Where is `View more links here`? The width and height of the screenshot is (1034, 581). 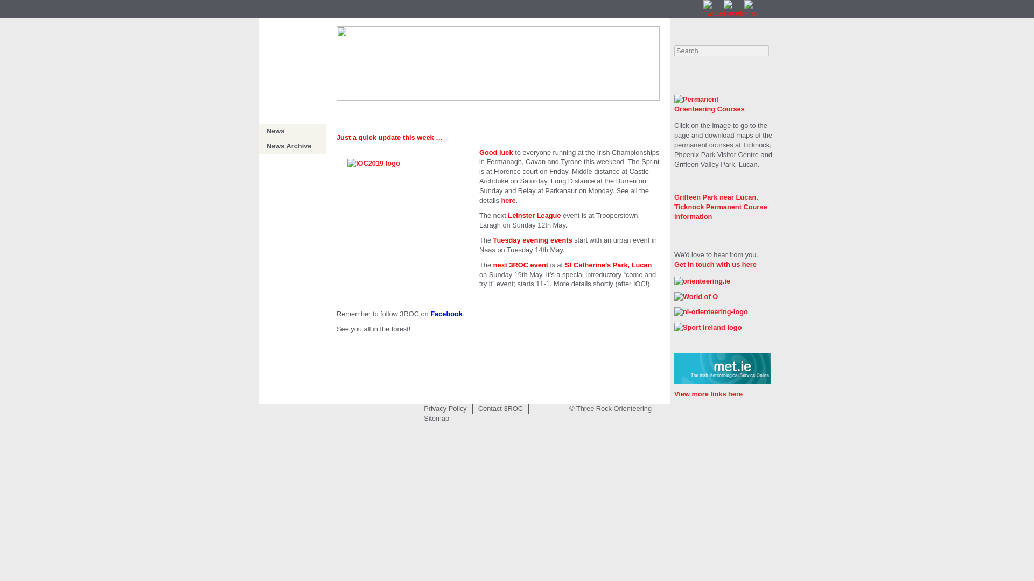
View more links here is located at coordinates (708, 394).